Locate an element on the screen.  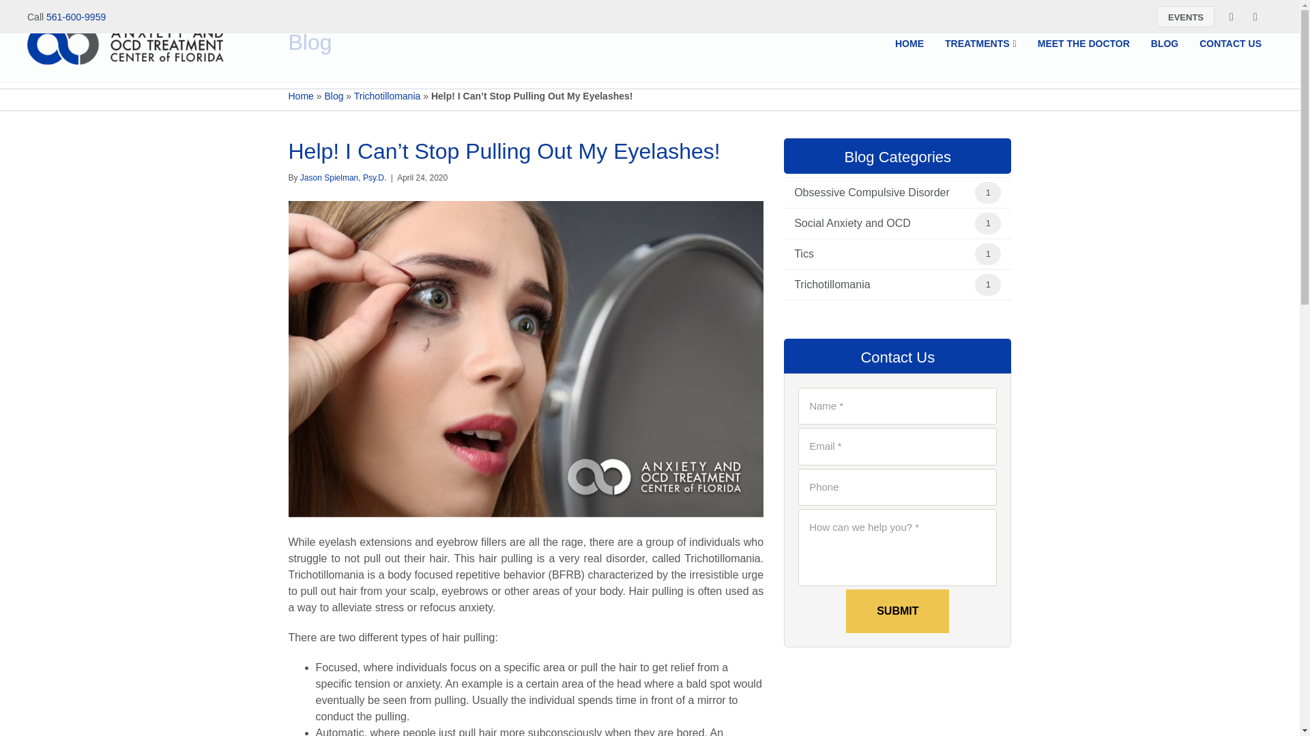
Social Anxiety and OCD is located at coordinates (879, 223).